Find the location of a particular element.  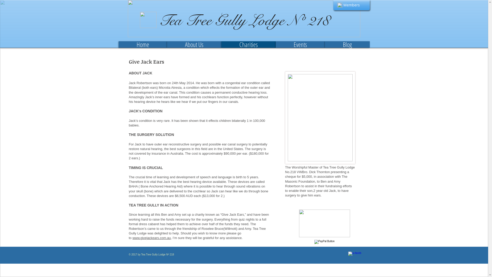

Events is located at coordinates (300, 45).